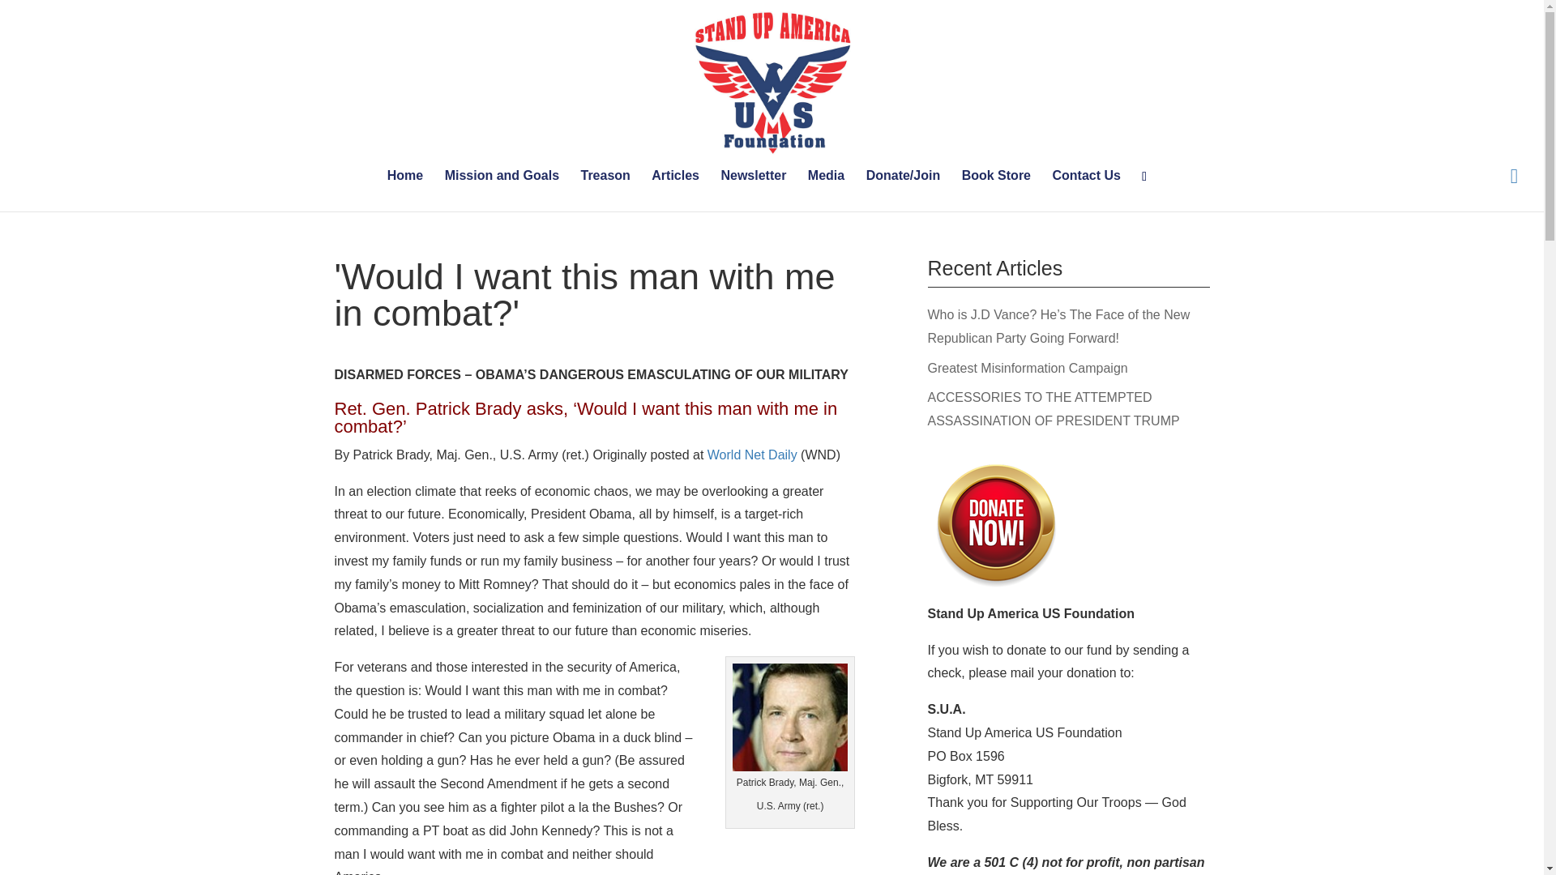 Image resolution: width=1556 pixels, height=875 pixels. What do you see at coordinates (675, 190) in the screenshot?
I see `Articles` at bounding box center [675, 190].